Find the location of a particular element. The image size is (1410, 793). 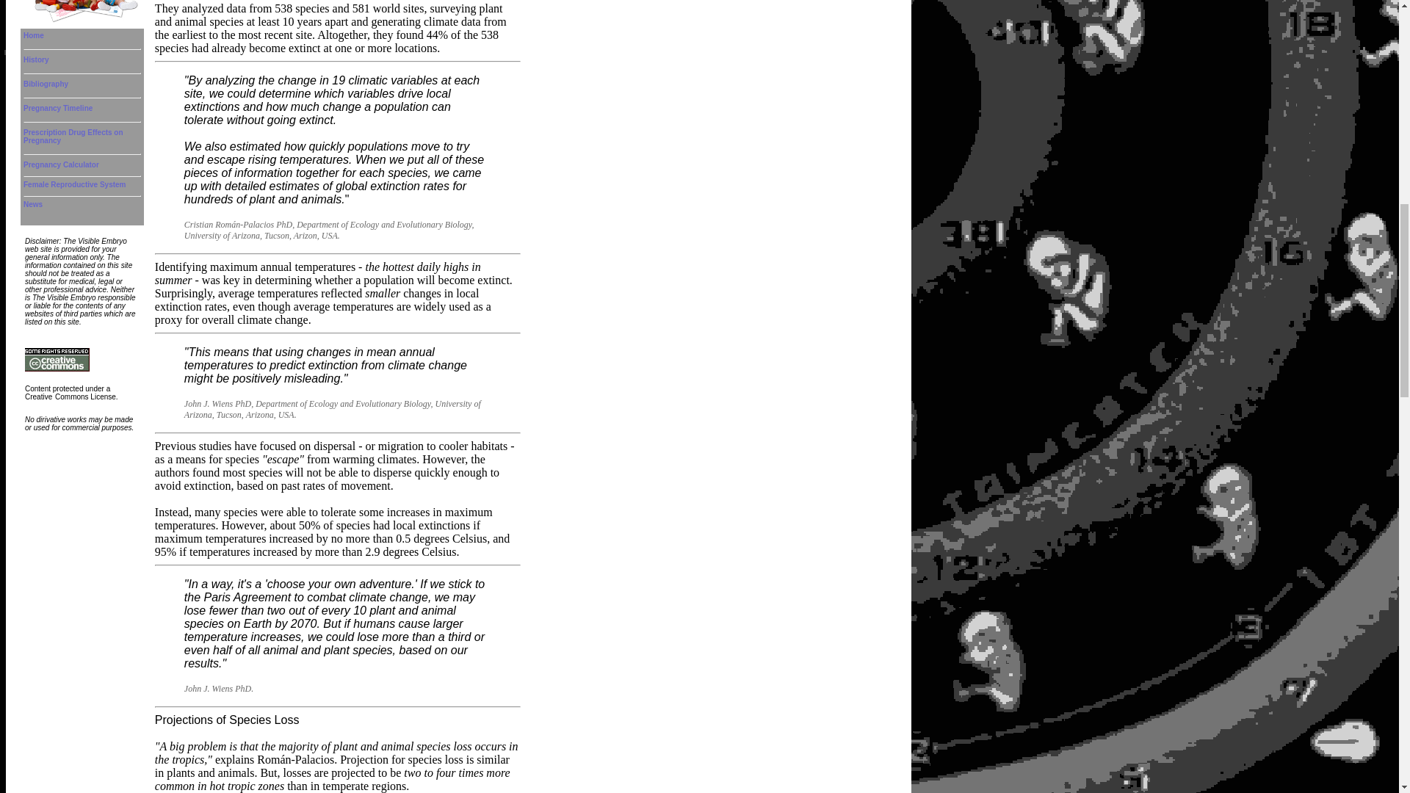

News is located at coordinates (32, 204).